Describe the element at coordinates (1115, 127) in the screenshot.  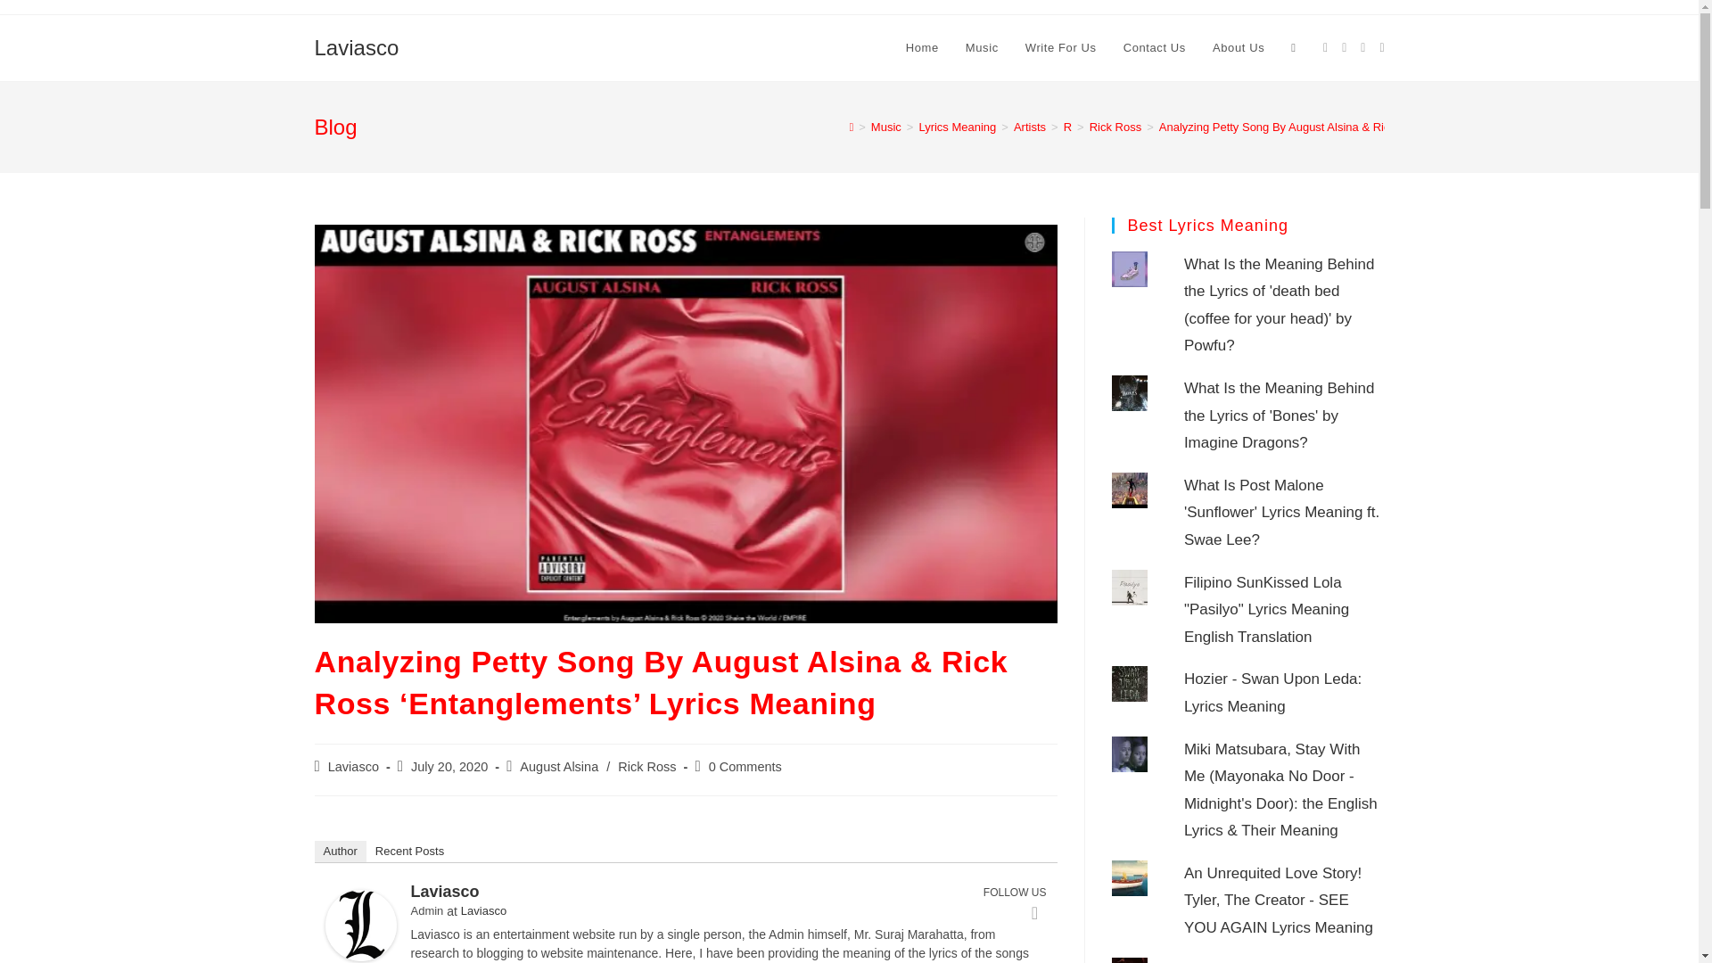
I see `Rick Ross` at that location.